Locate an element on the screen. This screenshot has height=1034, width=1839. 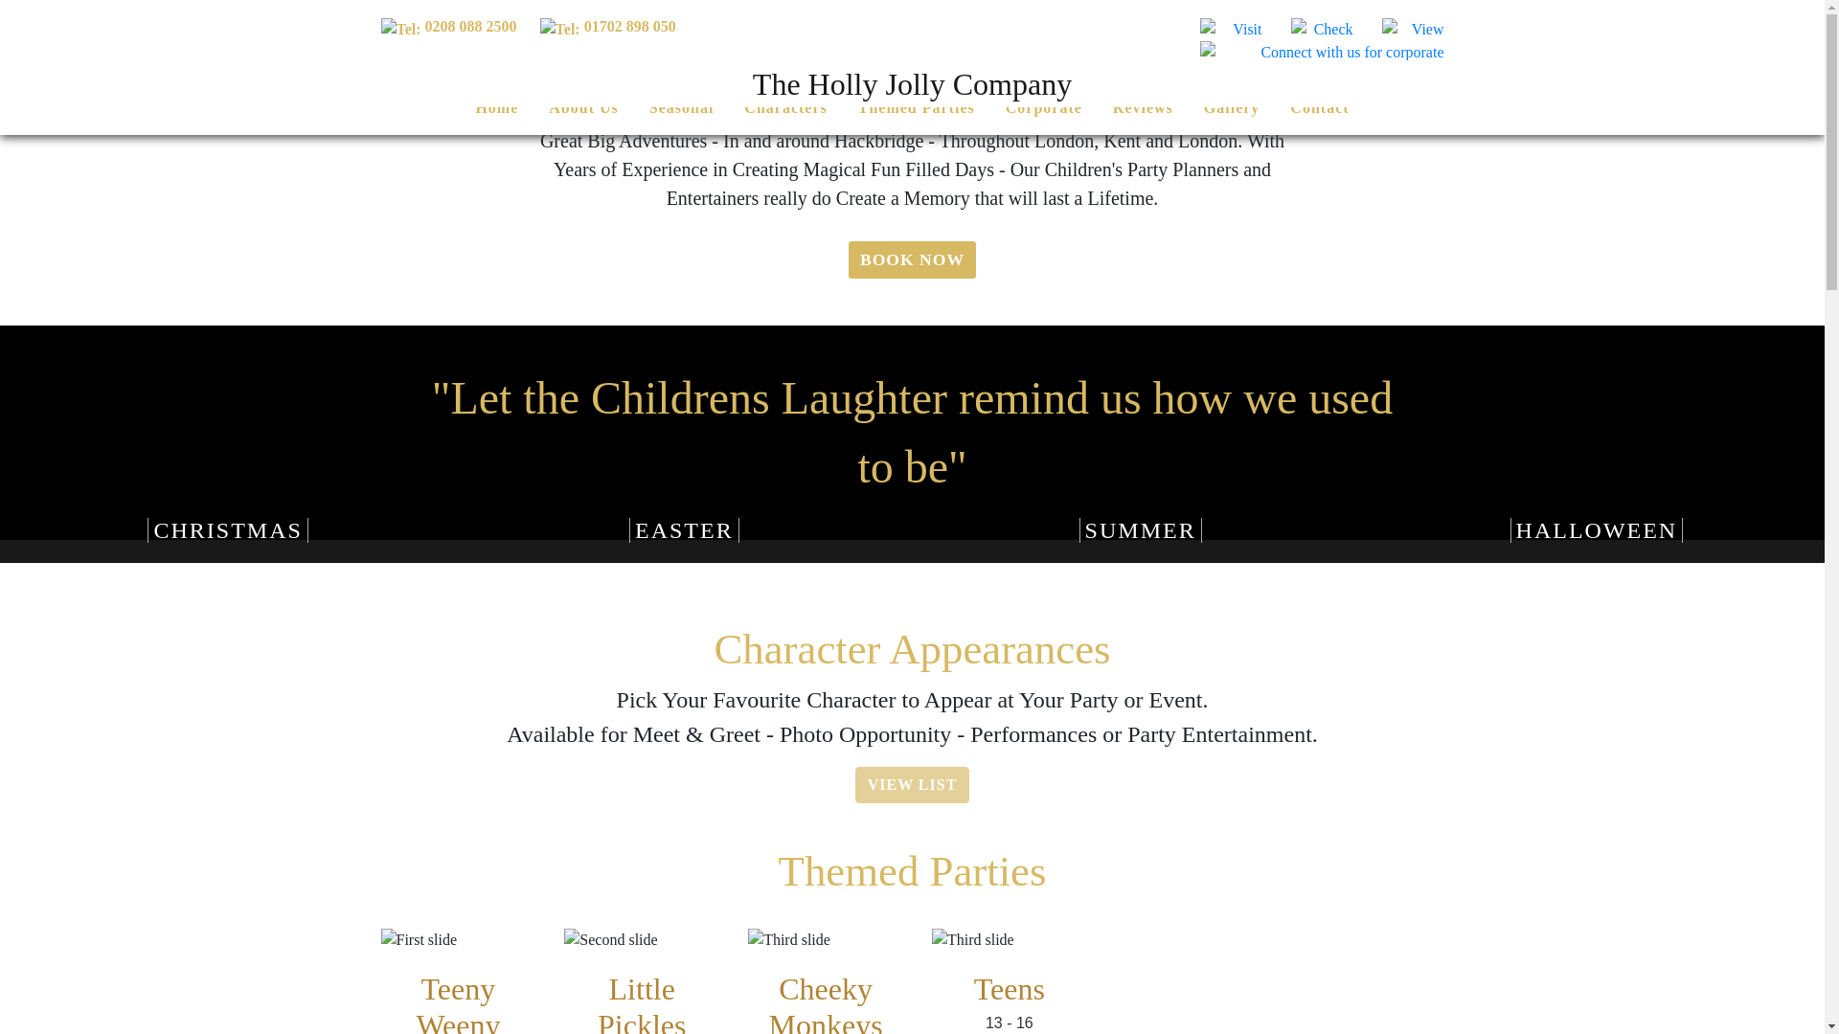
Contact is located at coordinates (1319, 107).